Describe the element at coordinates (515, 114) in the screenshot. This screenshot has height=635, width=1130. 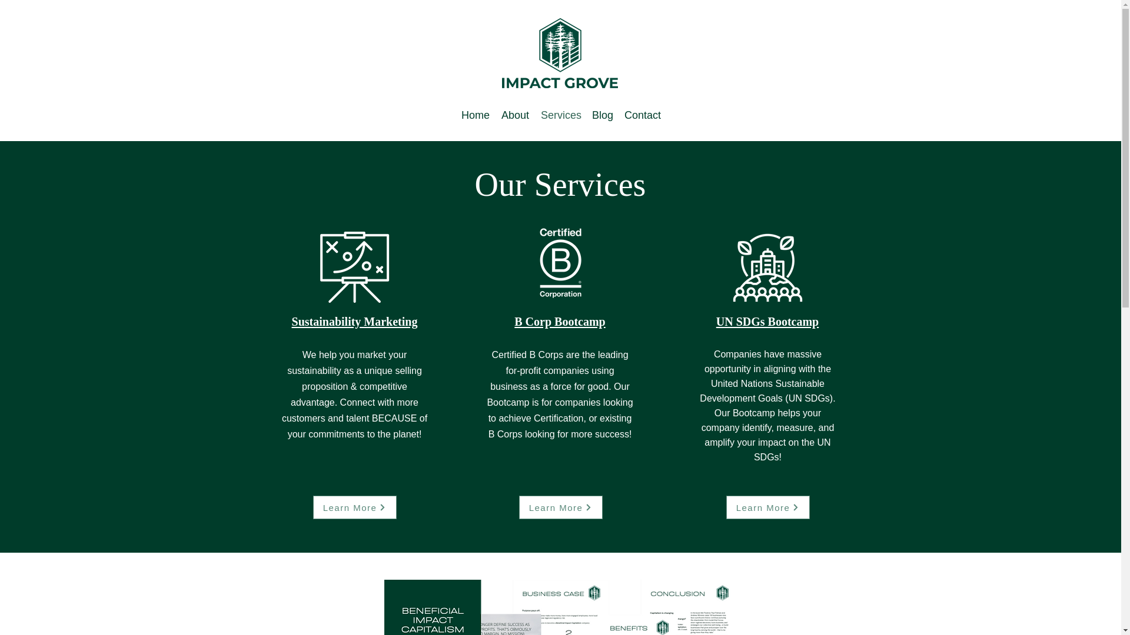
I see `About` at that location.